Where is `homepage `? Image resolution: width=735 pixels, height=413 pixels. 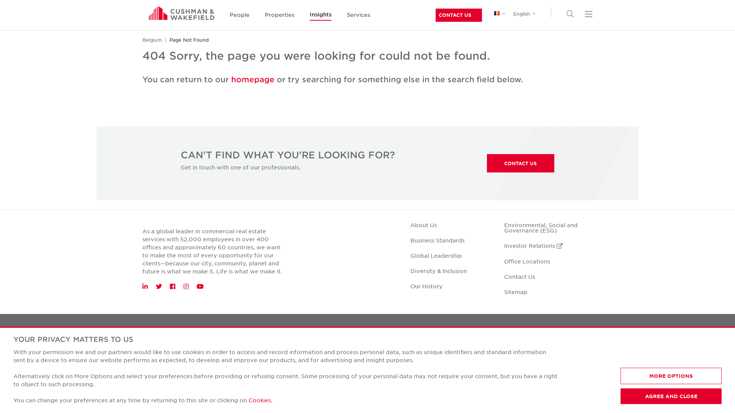
homepage  is located at coordinates (254, 79).